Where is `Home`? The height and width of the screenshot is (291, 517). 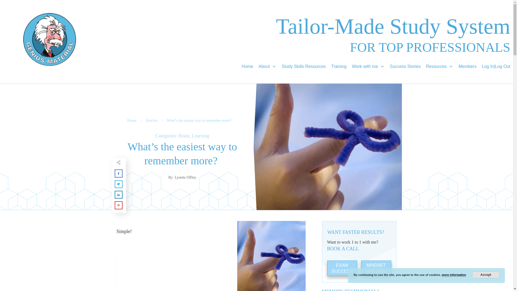 Home is located at coordinates (247, 67).